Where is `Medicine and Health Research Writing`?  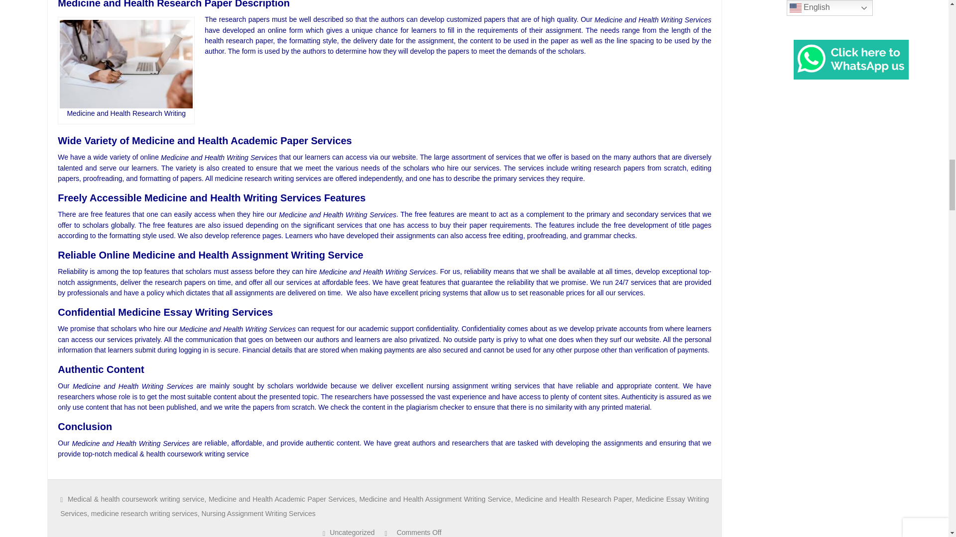
Medicine and Health Research Writing is located at coordinates (126, 64).